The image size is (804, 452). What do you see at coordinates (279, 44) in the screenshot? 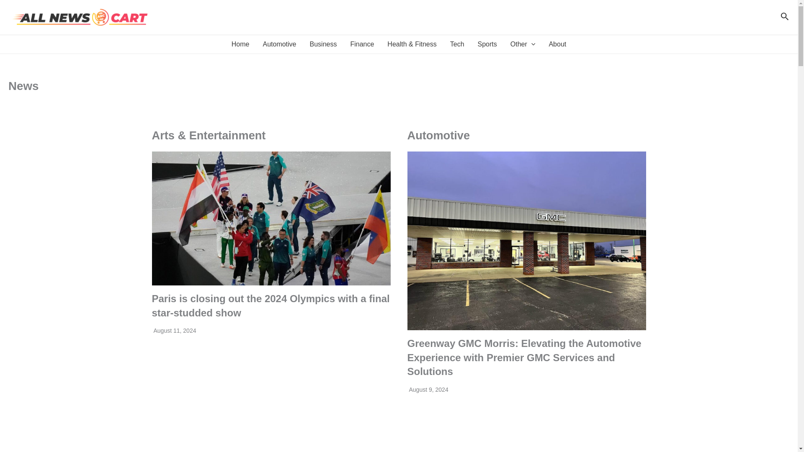
I see `Automotive` at bounding box center [279, 44].